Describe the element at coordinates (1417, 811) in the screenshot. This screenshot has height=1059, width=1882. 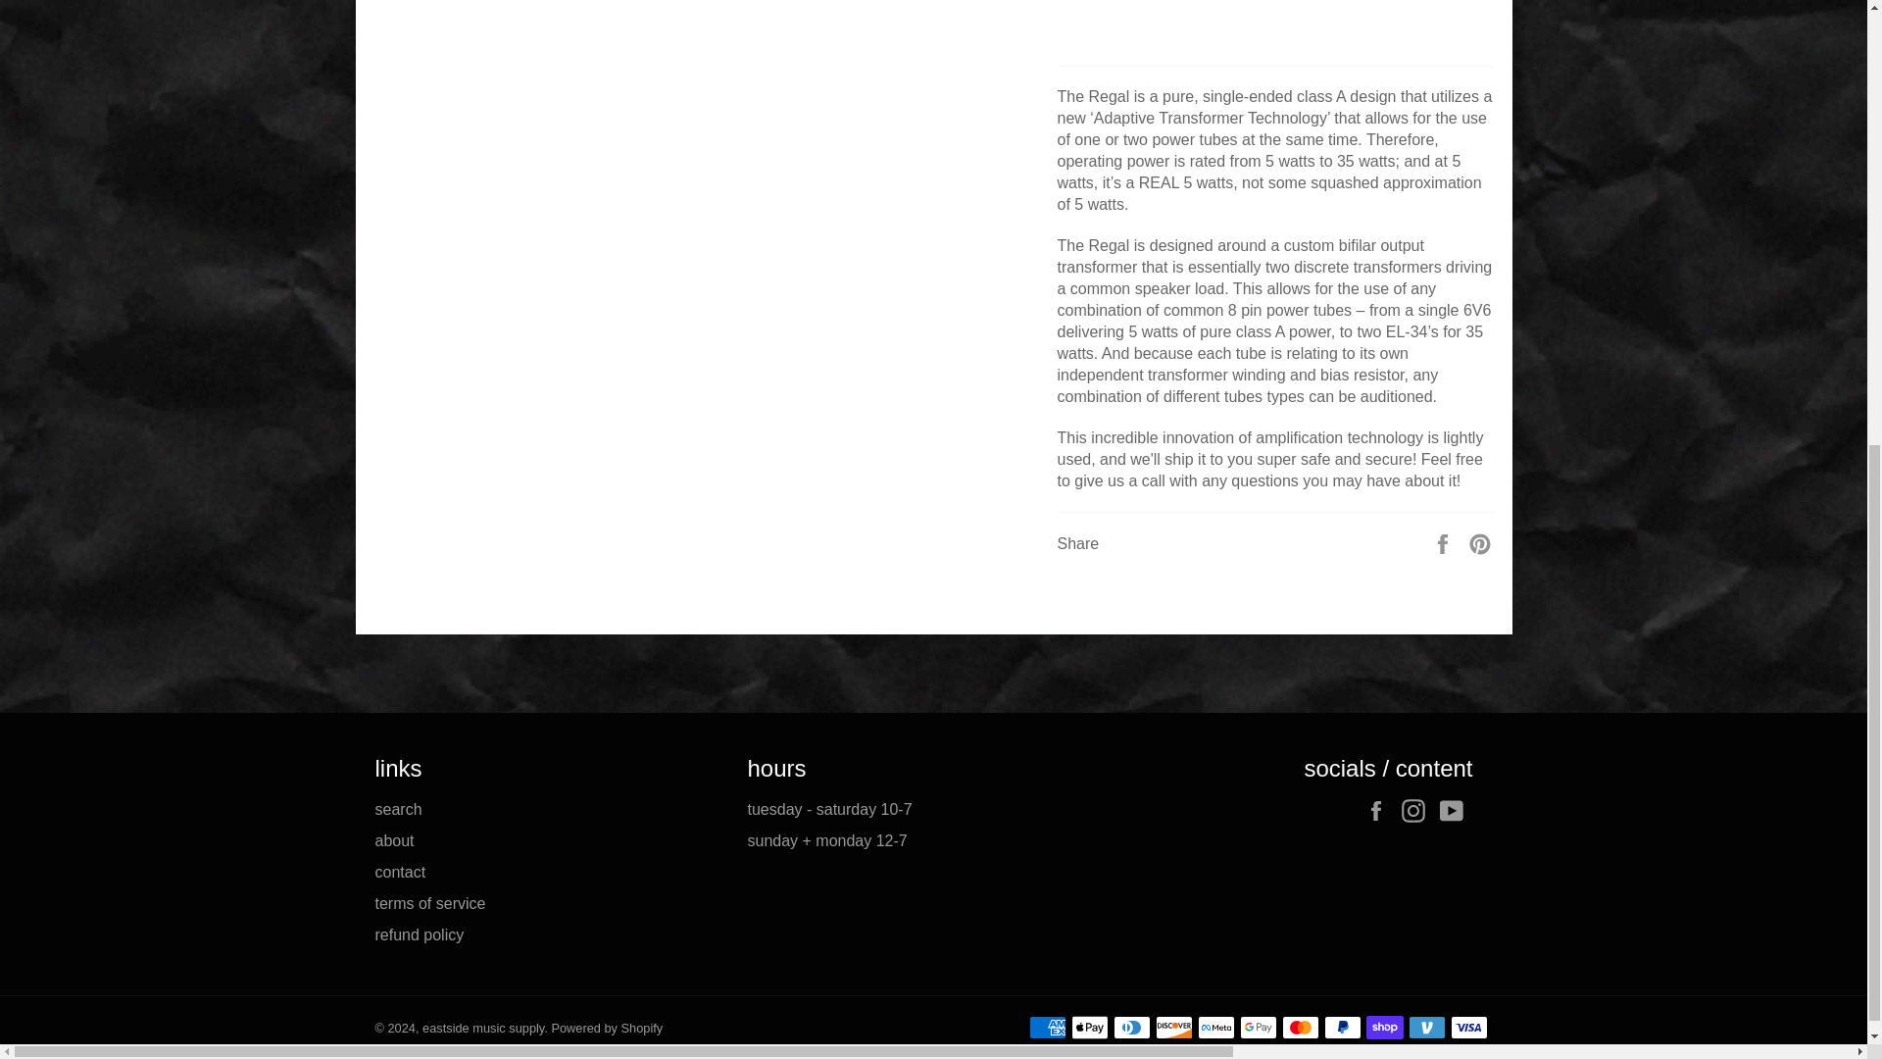
I see `eastside music supply on Instagram` at that location.